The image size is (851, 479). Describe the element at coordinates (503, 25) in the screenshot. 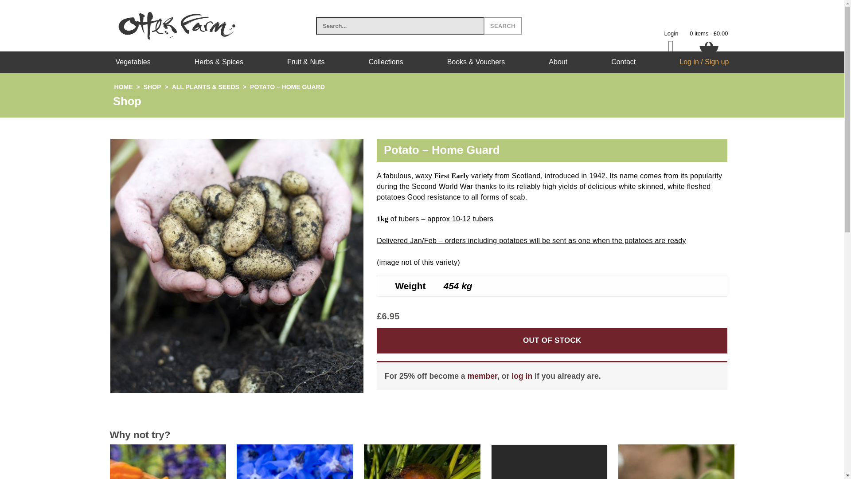

I see `Search` at that location.